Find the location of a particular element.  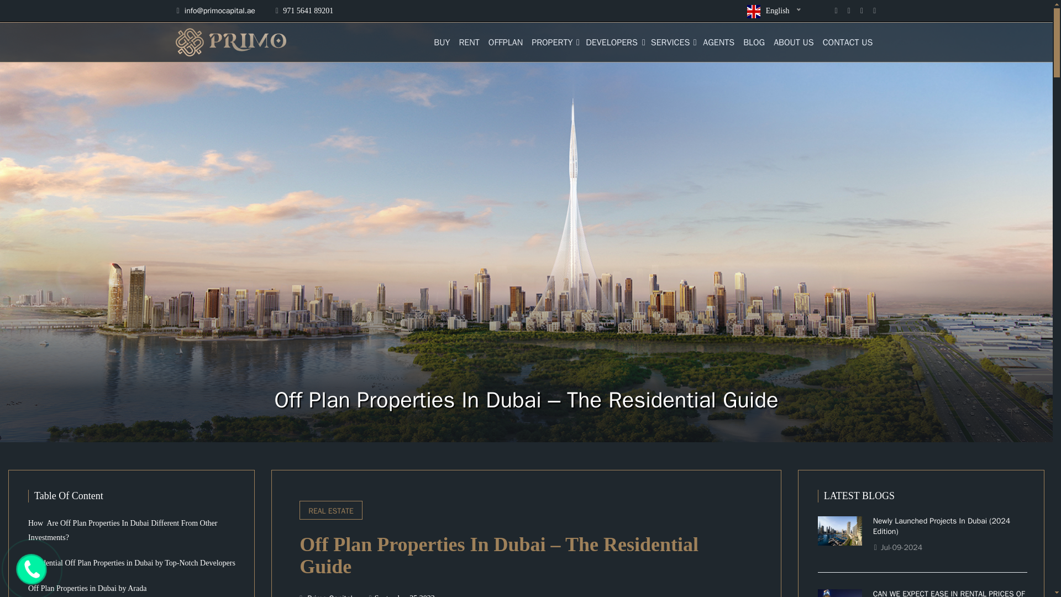

PROPERTY is located at coordinates (554, 43).